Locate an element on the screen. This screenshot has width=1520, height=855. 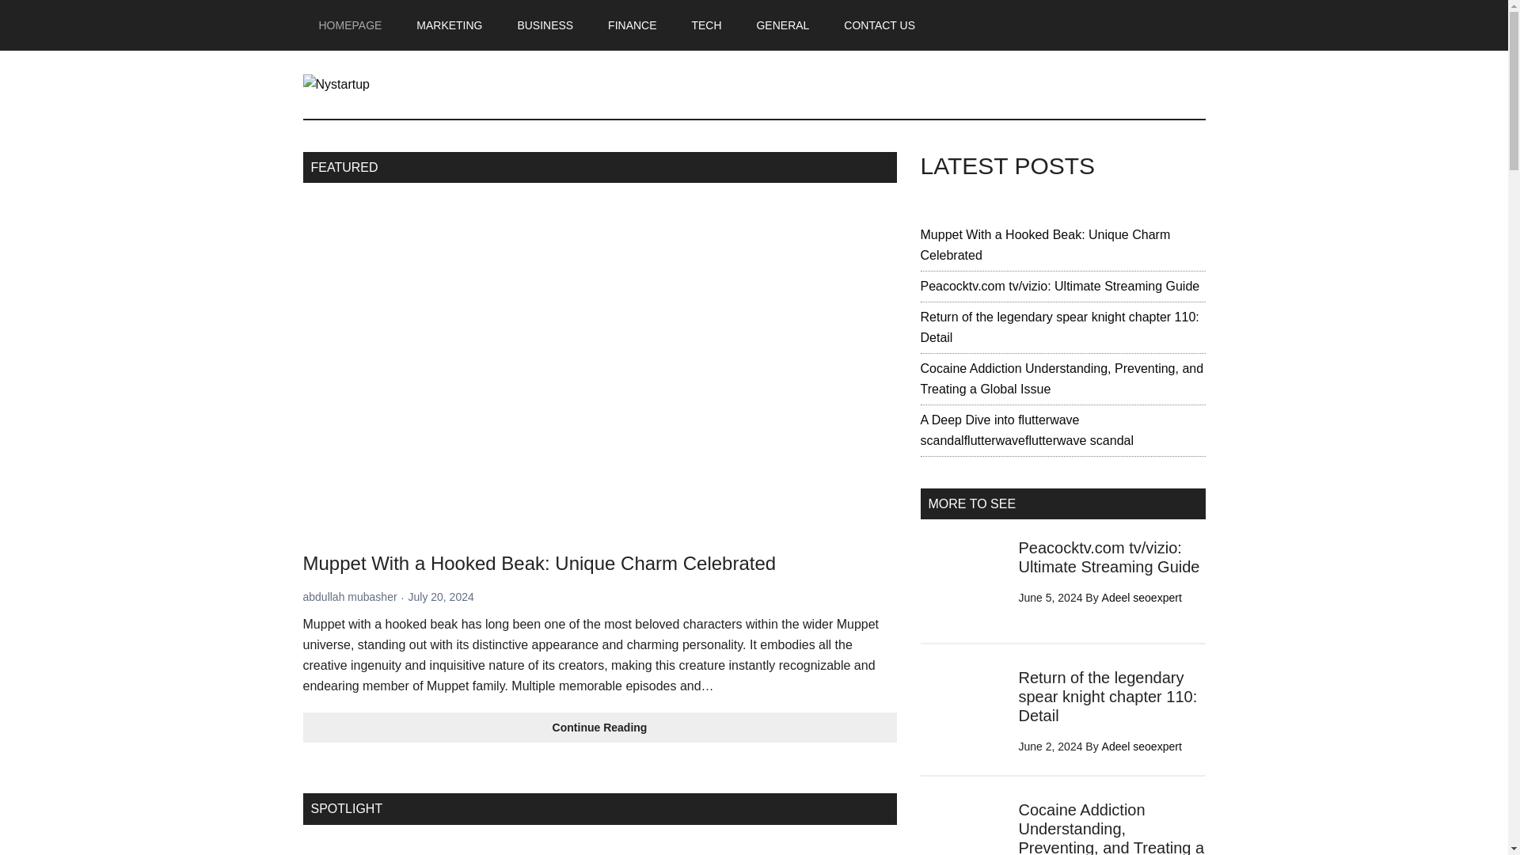
BUSINESS is located at coordinates (545, 25).